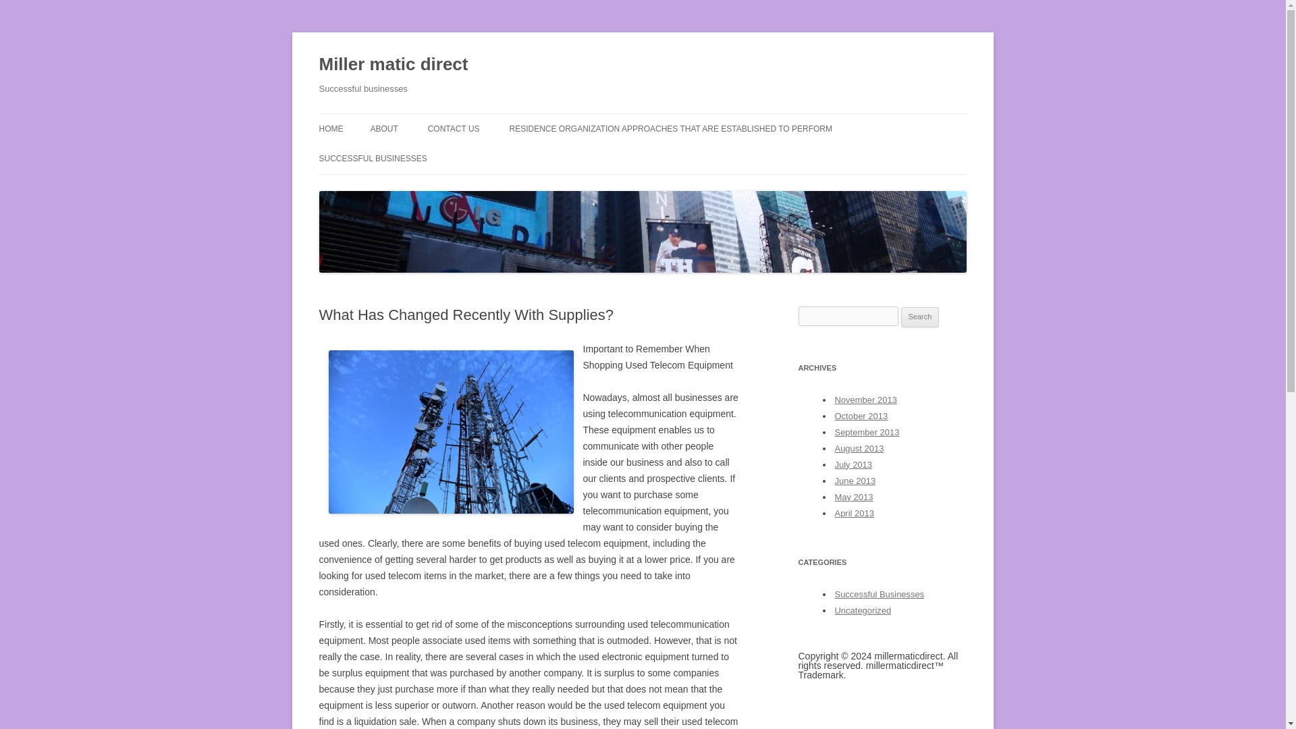 Image resolution: width=1296 pixels, height=729 pixels. I want to click on October 2013, so click(861, 416).